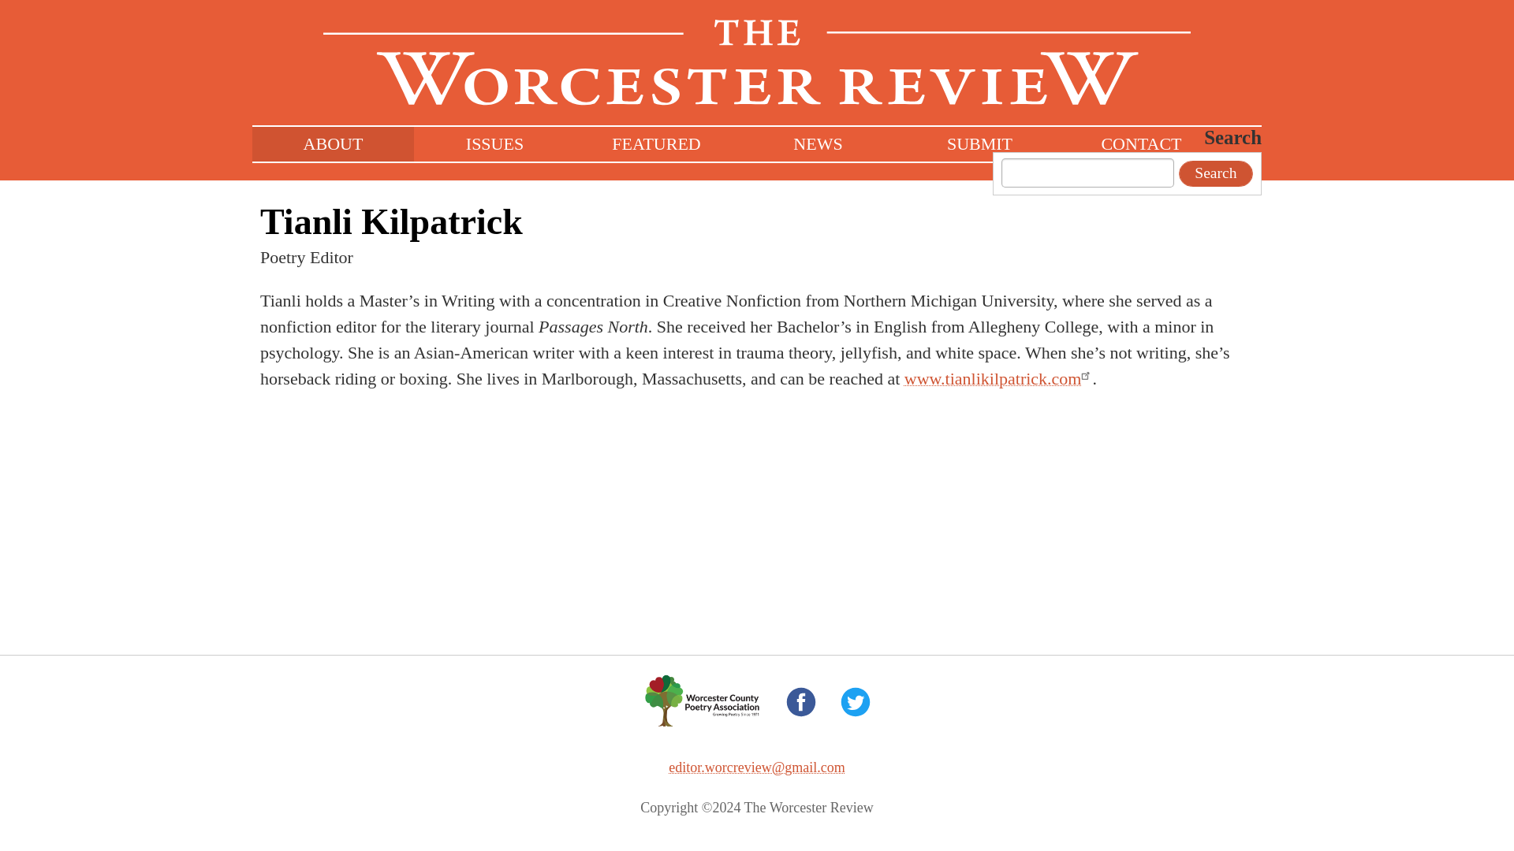 This screenshot has width=1514, height=851. I want to click on FEATURED, so click(656, 143).